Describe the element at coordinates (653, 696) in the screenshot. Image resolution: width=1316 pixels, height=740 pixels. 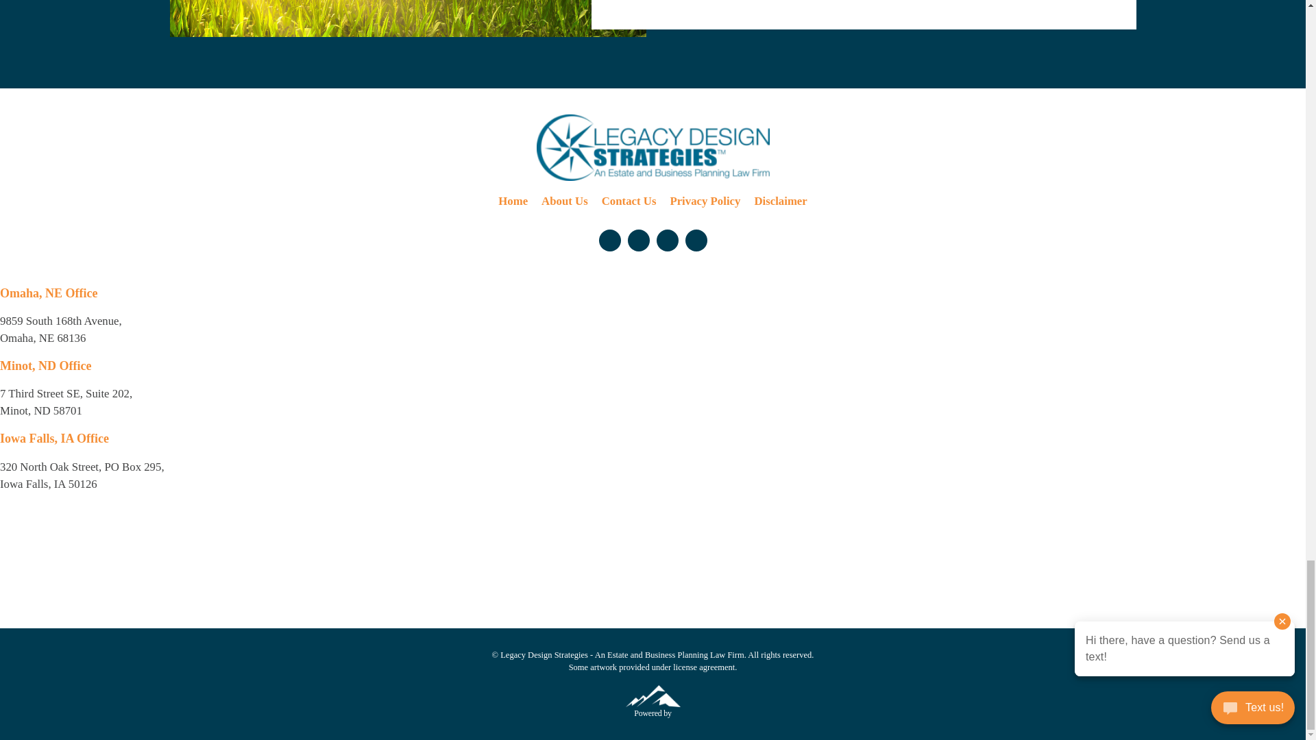
I see `Powered by IMS - Opens New Window` at that location.